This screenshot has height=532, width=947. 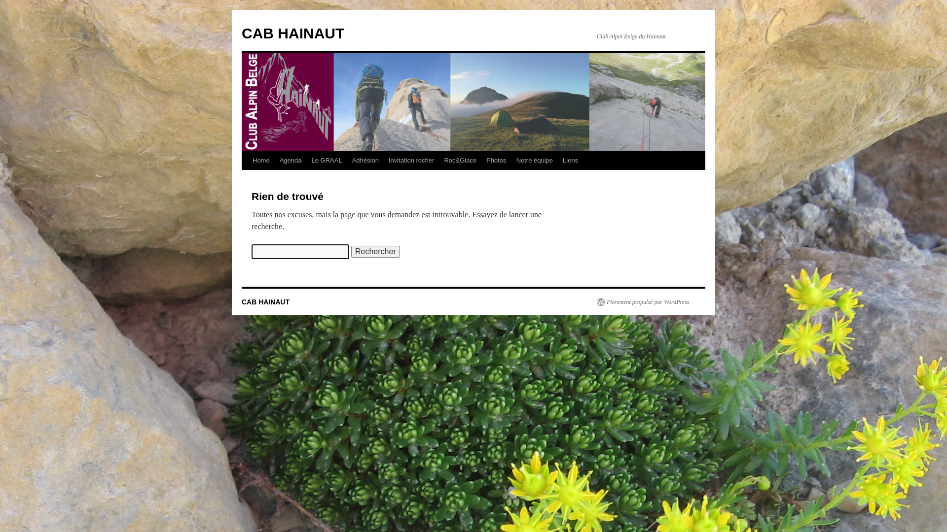 I want to click on Agenda, so click(x=291, y=161).